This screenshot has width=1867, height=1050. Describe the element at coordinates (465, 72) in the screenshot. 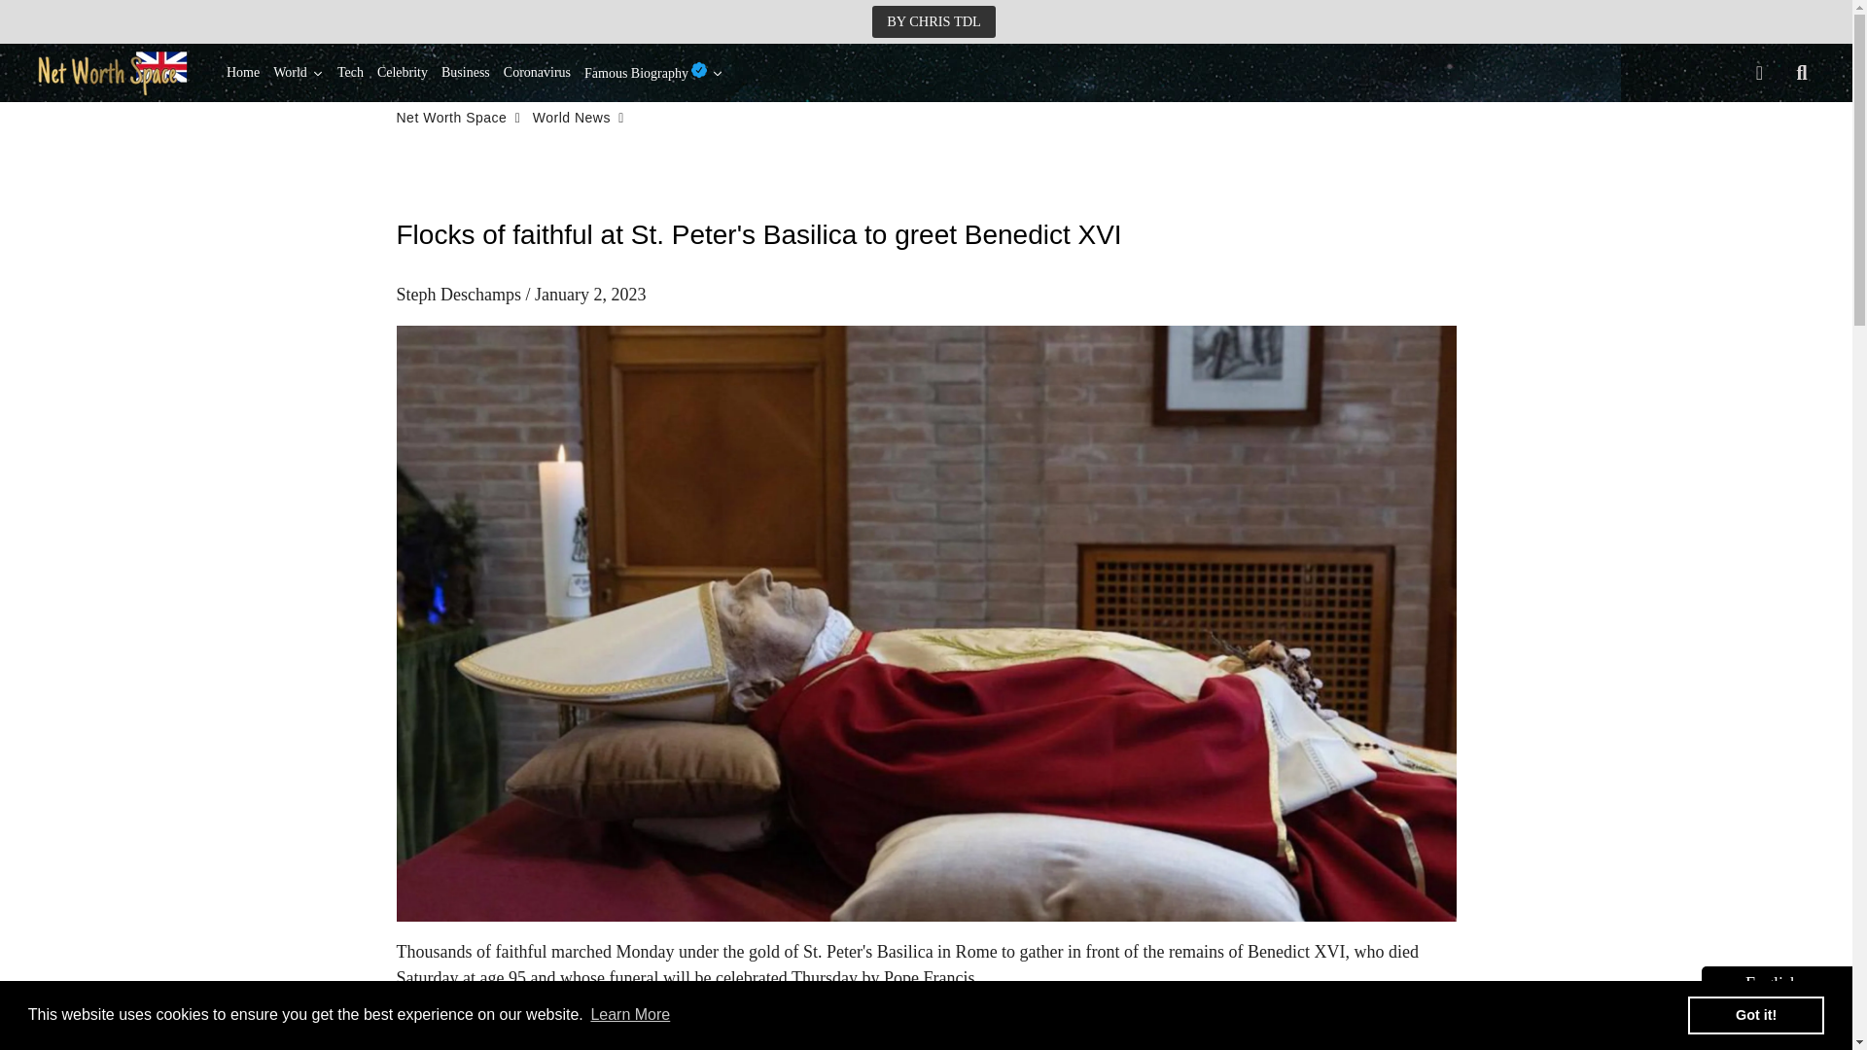

I see `Business` at that location.